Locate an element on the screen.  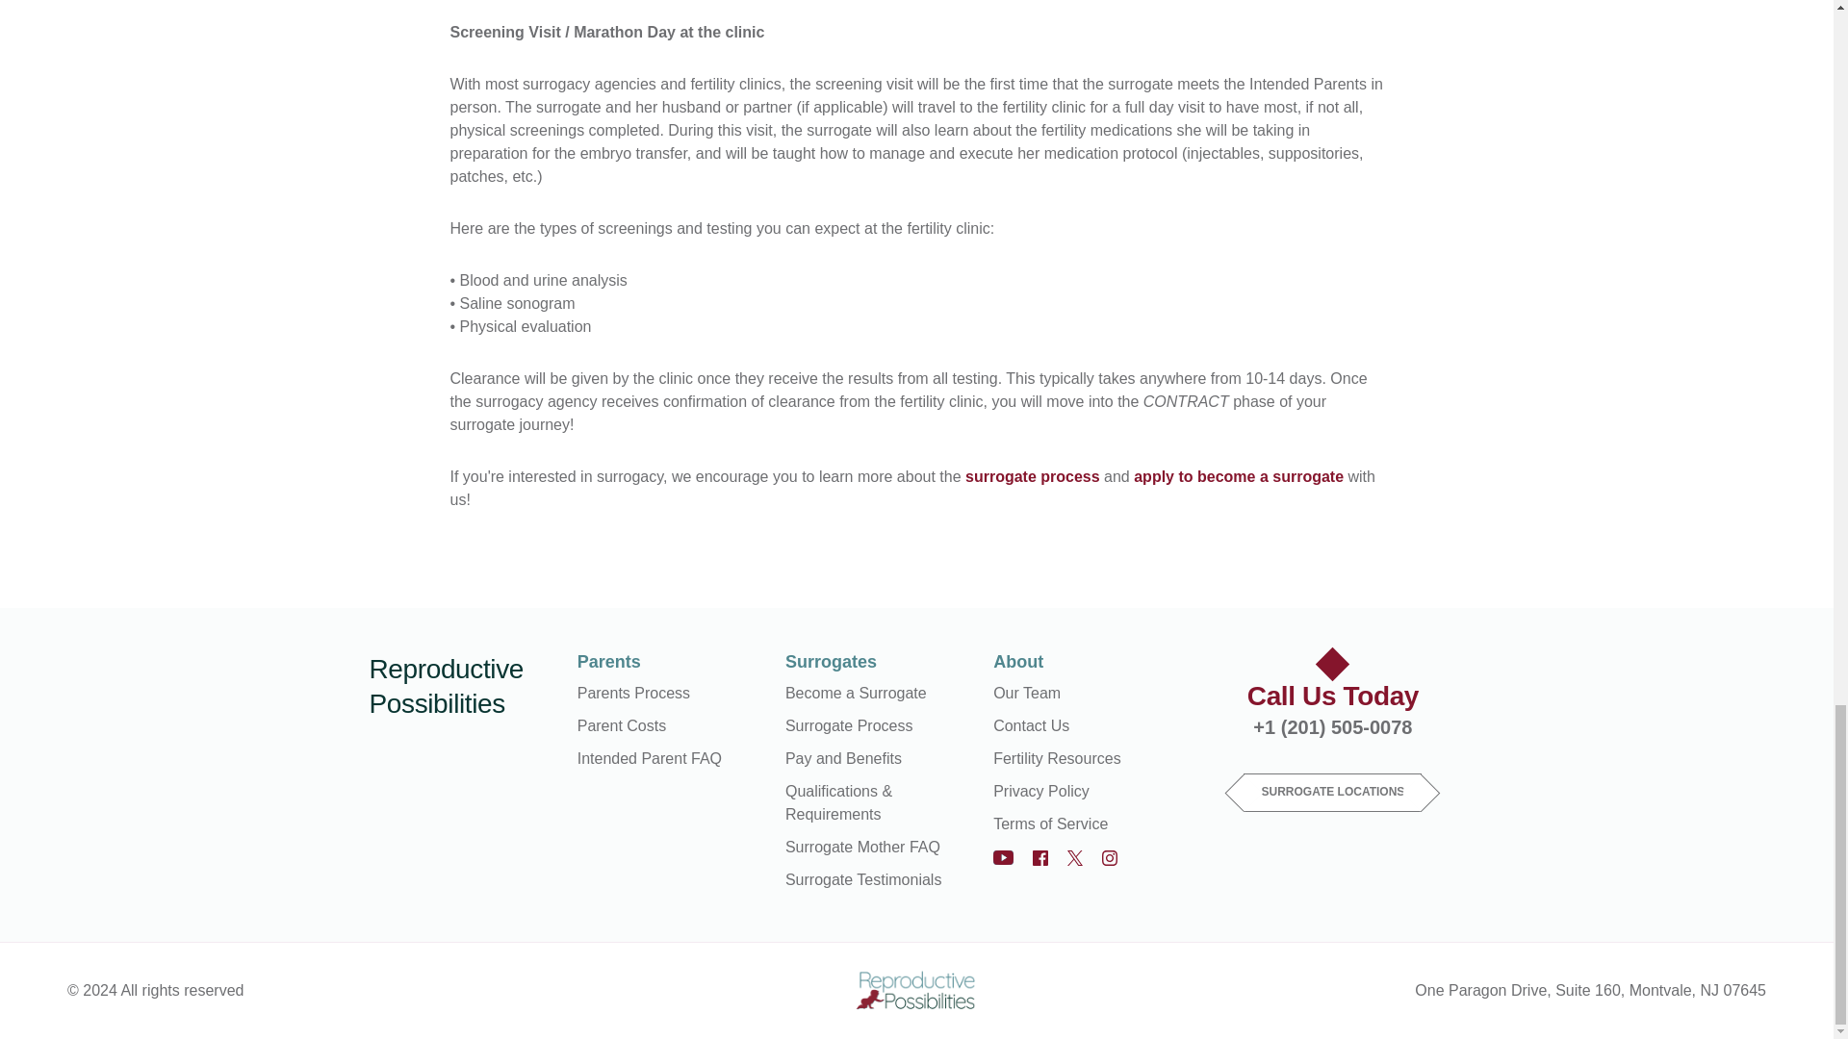
surrogate process is located at coordinates (1032, 477).